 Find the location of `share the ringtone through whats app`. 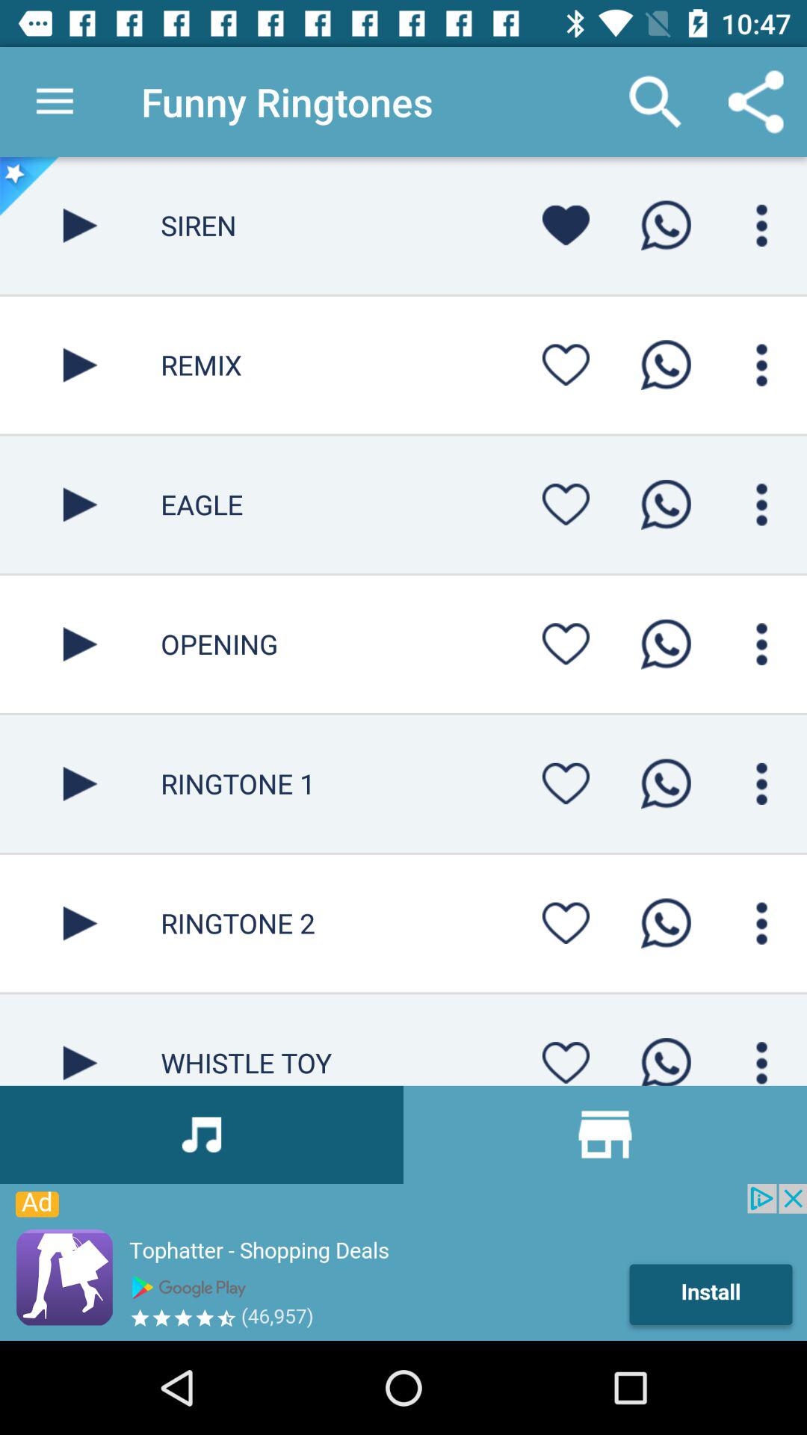

share the ringtone through whats app is located at coordinates (666, 923).